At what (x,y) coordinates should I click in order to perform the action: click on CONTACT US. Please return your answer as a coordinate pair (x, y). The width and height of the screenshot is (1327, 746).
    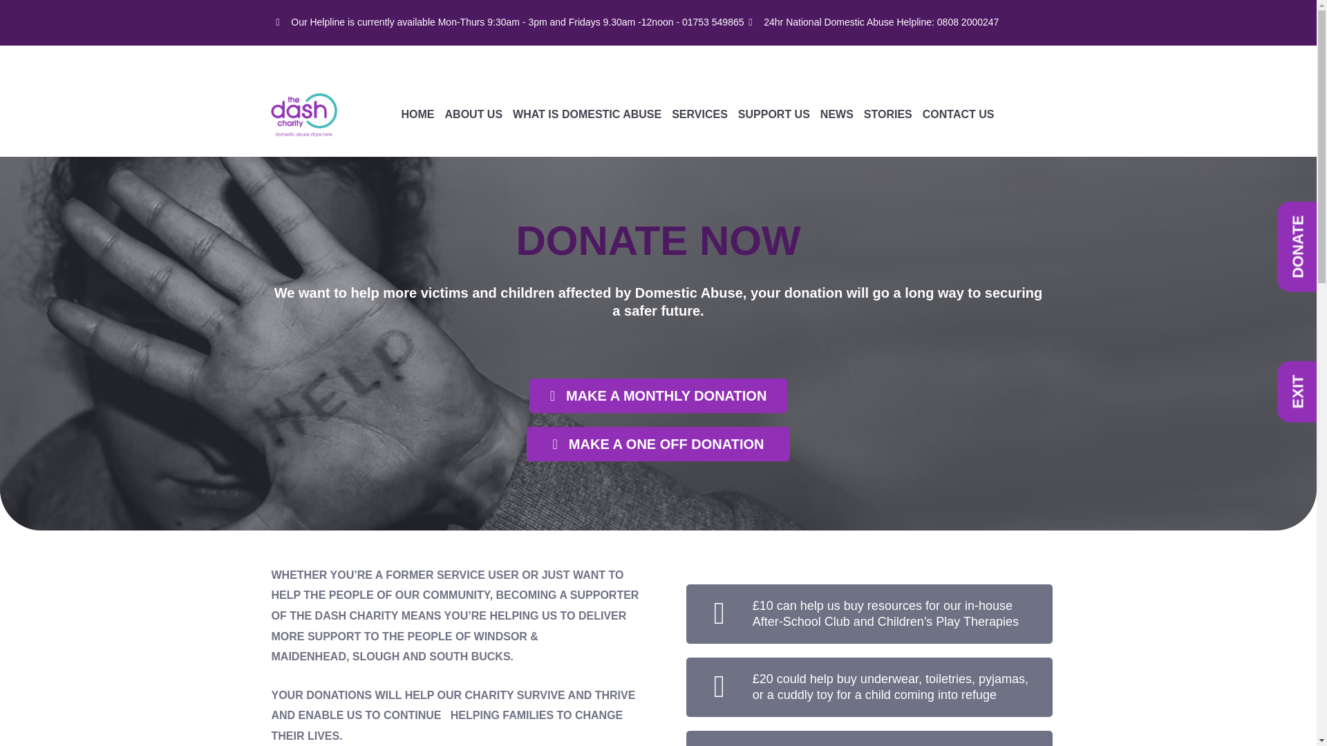
    Looking at the image, I should click on (958, 115).